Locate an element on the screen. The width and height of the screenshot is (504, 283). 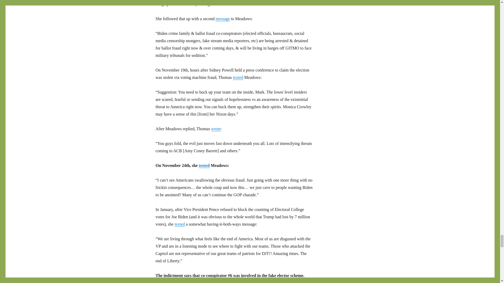
texted is located at coordinates (204, 166).